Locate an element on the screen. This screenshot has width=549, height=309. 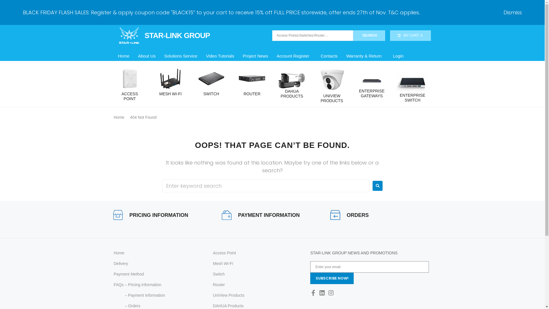
ENTERPRISE GATEWAYS is located at coordinates (372, 94).